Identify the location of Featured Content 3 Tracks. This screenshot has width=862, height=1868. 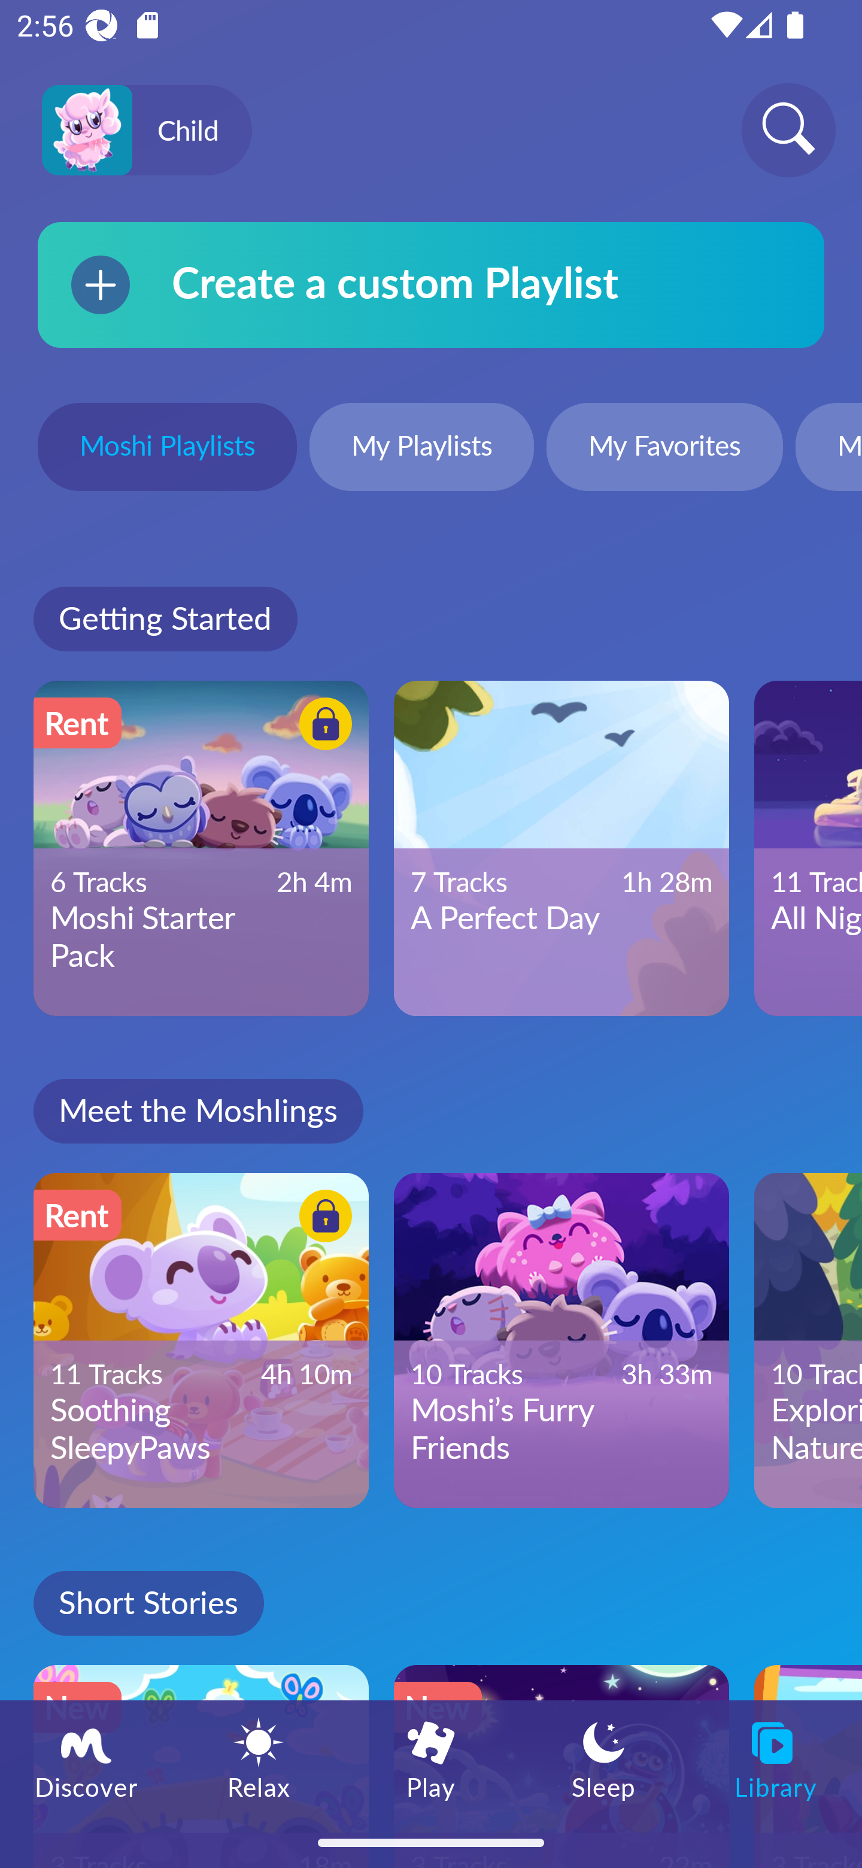
(808, 1766).